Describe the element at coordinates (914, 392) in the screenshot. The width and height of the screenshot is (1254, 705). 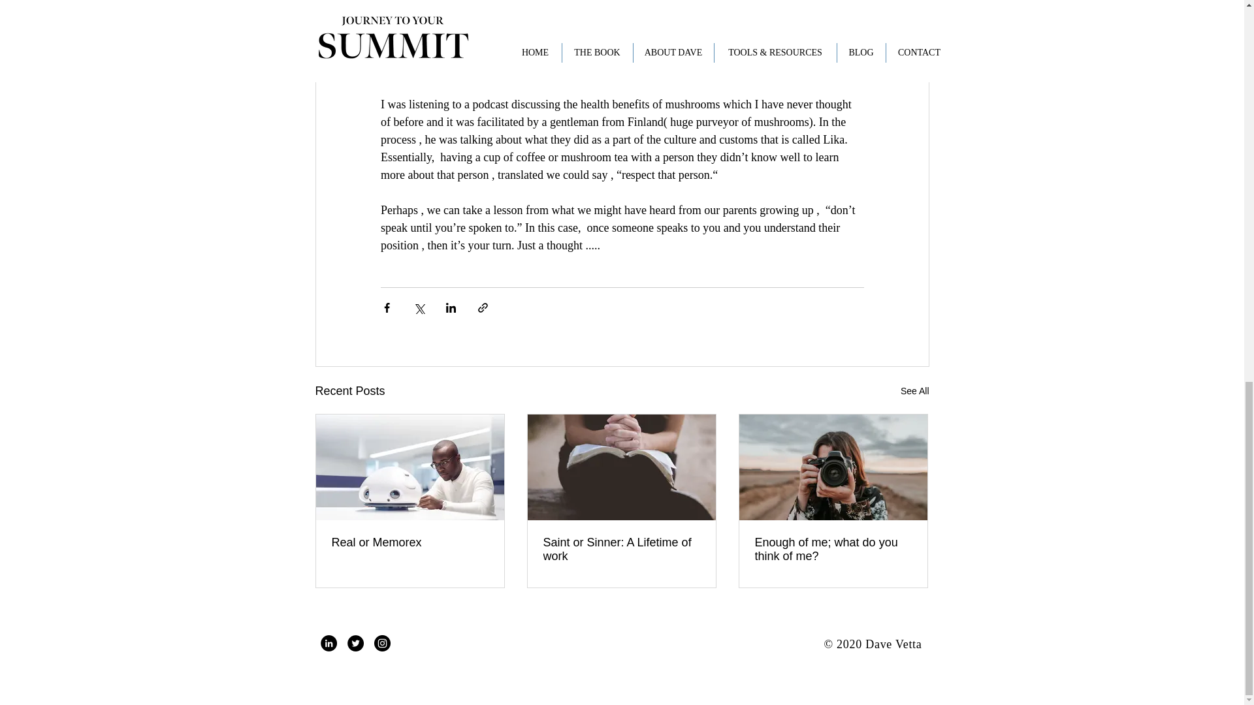
I see `See All` at that location.